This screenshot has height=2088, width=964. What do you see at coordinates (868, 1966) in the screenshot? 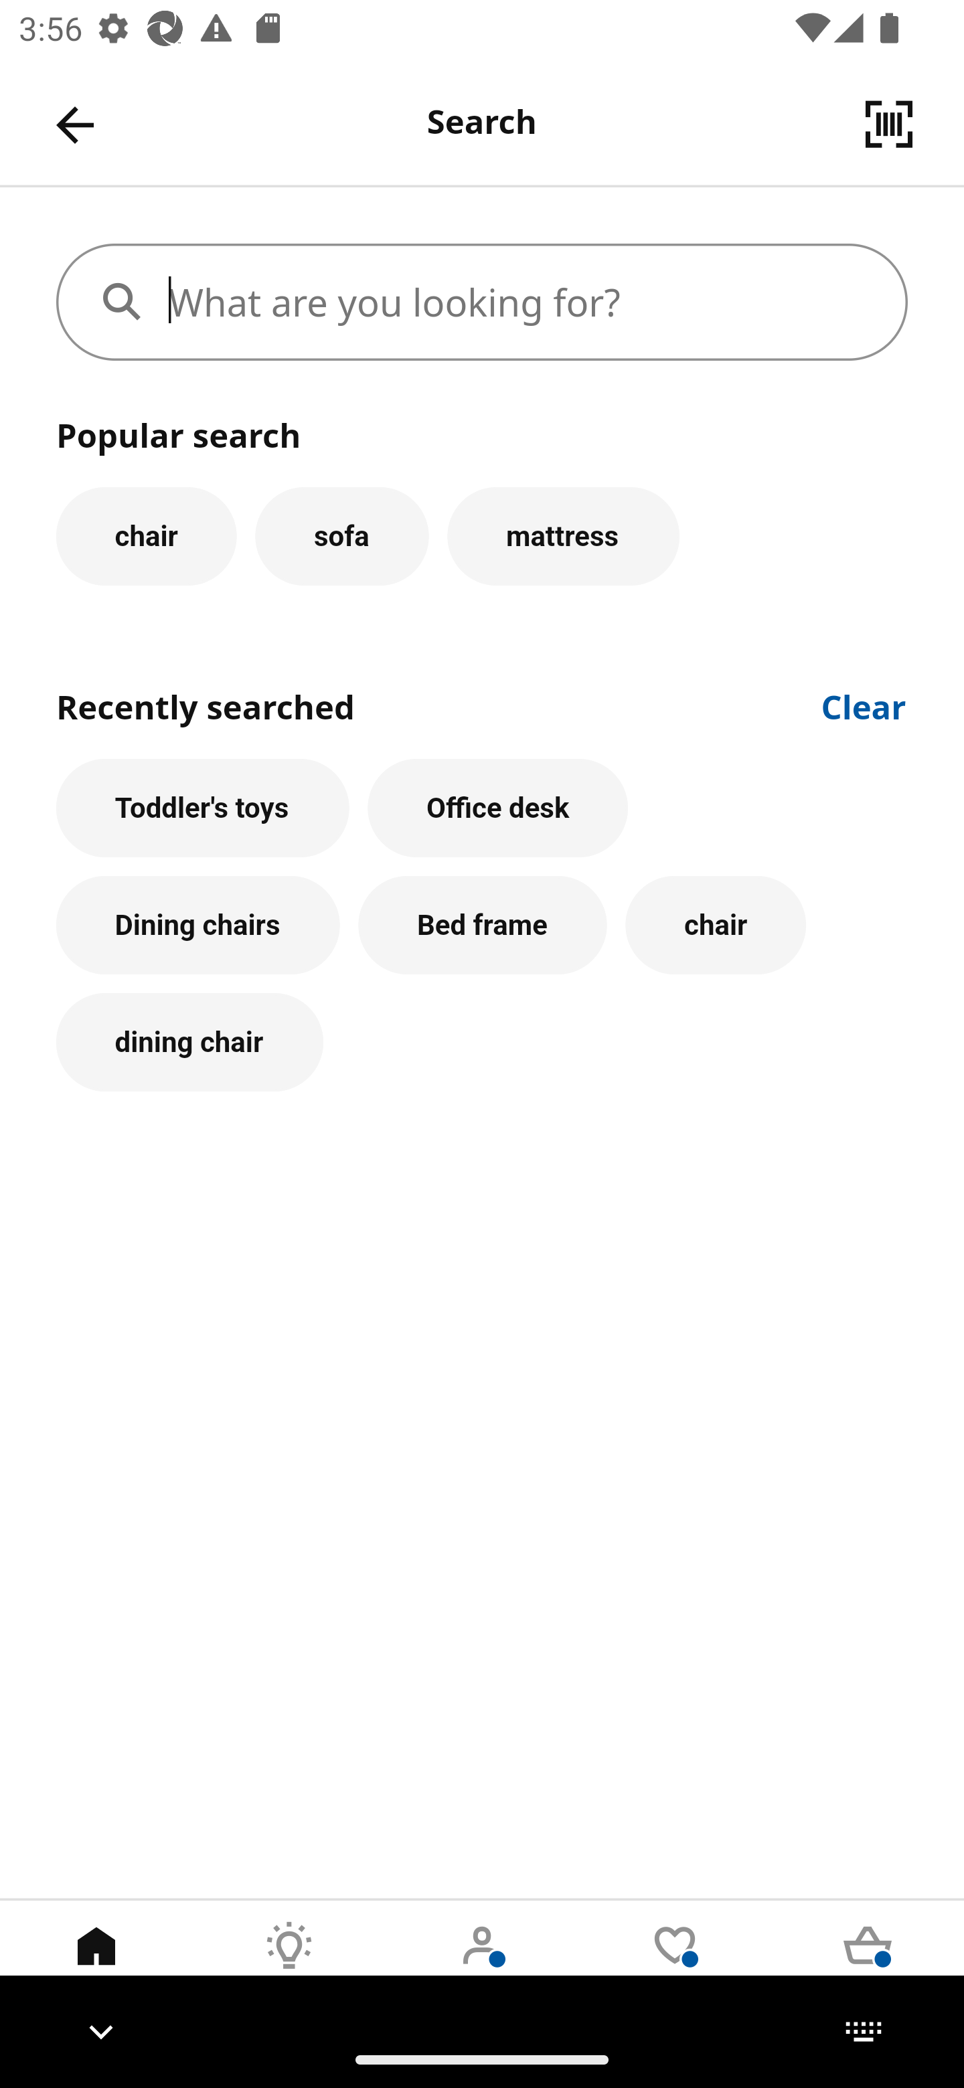
I see `Cart
Tab 5 of 5` at bounding box center [868, 1966].